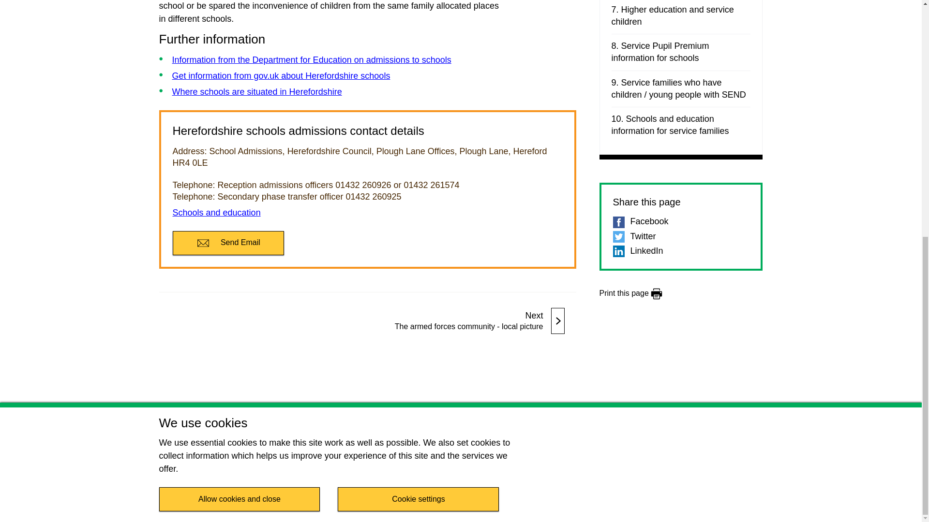 The width and height of the screenshot is (929, 522). Describe the element at coordinates (166, 471) in the screenshot. I see `Follow us on Twitter` at that location.